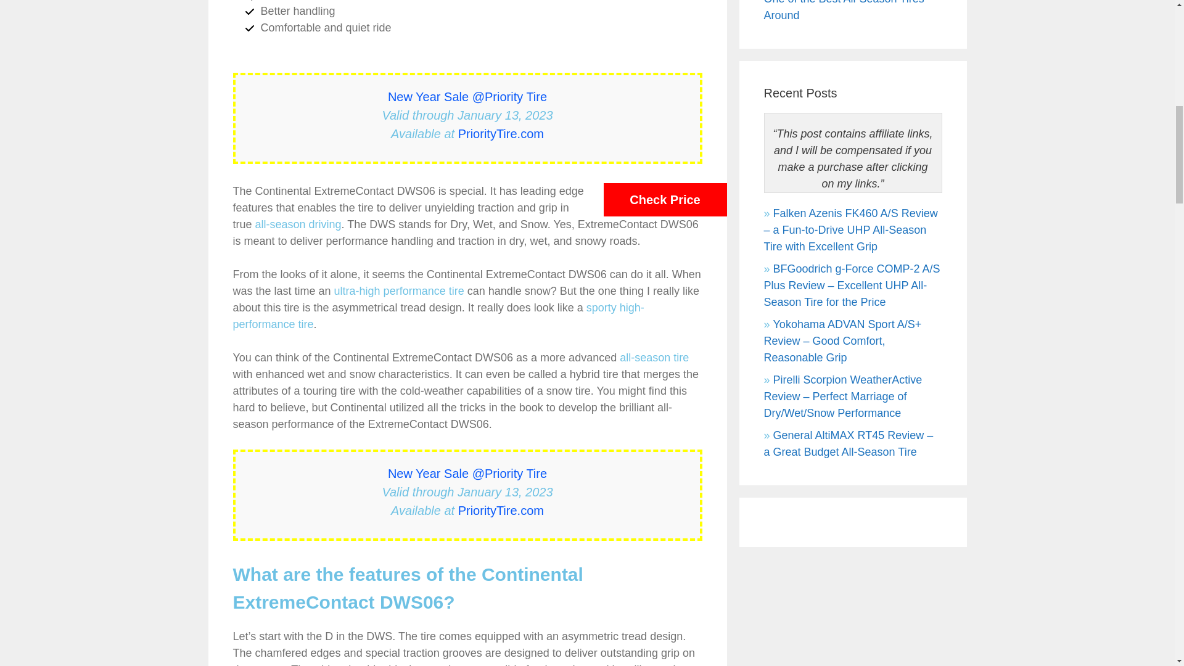  I want to click on PriorityTire.com, so click(501, 511).